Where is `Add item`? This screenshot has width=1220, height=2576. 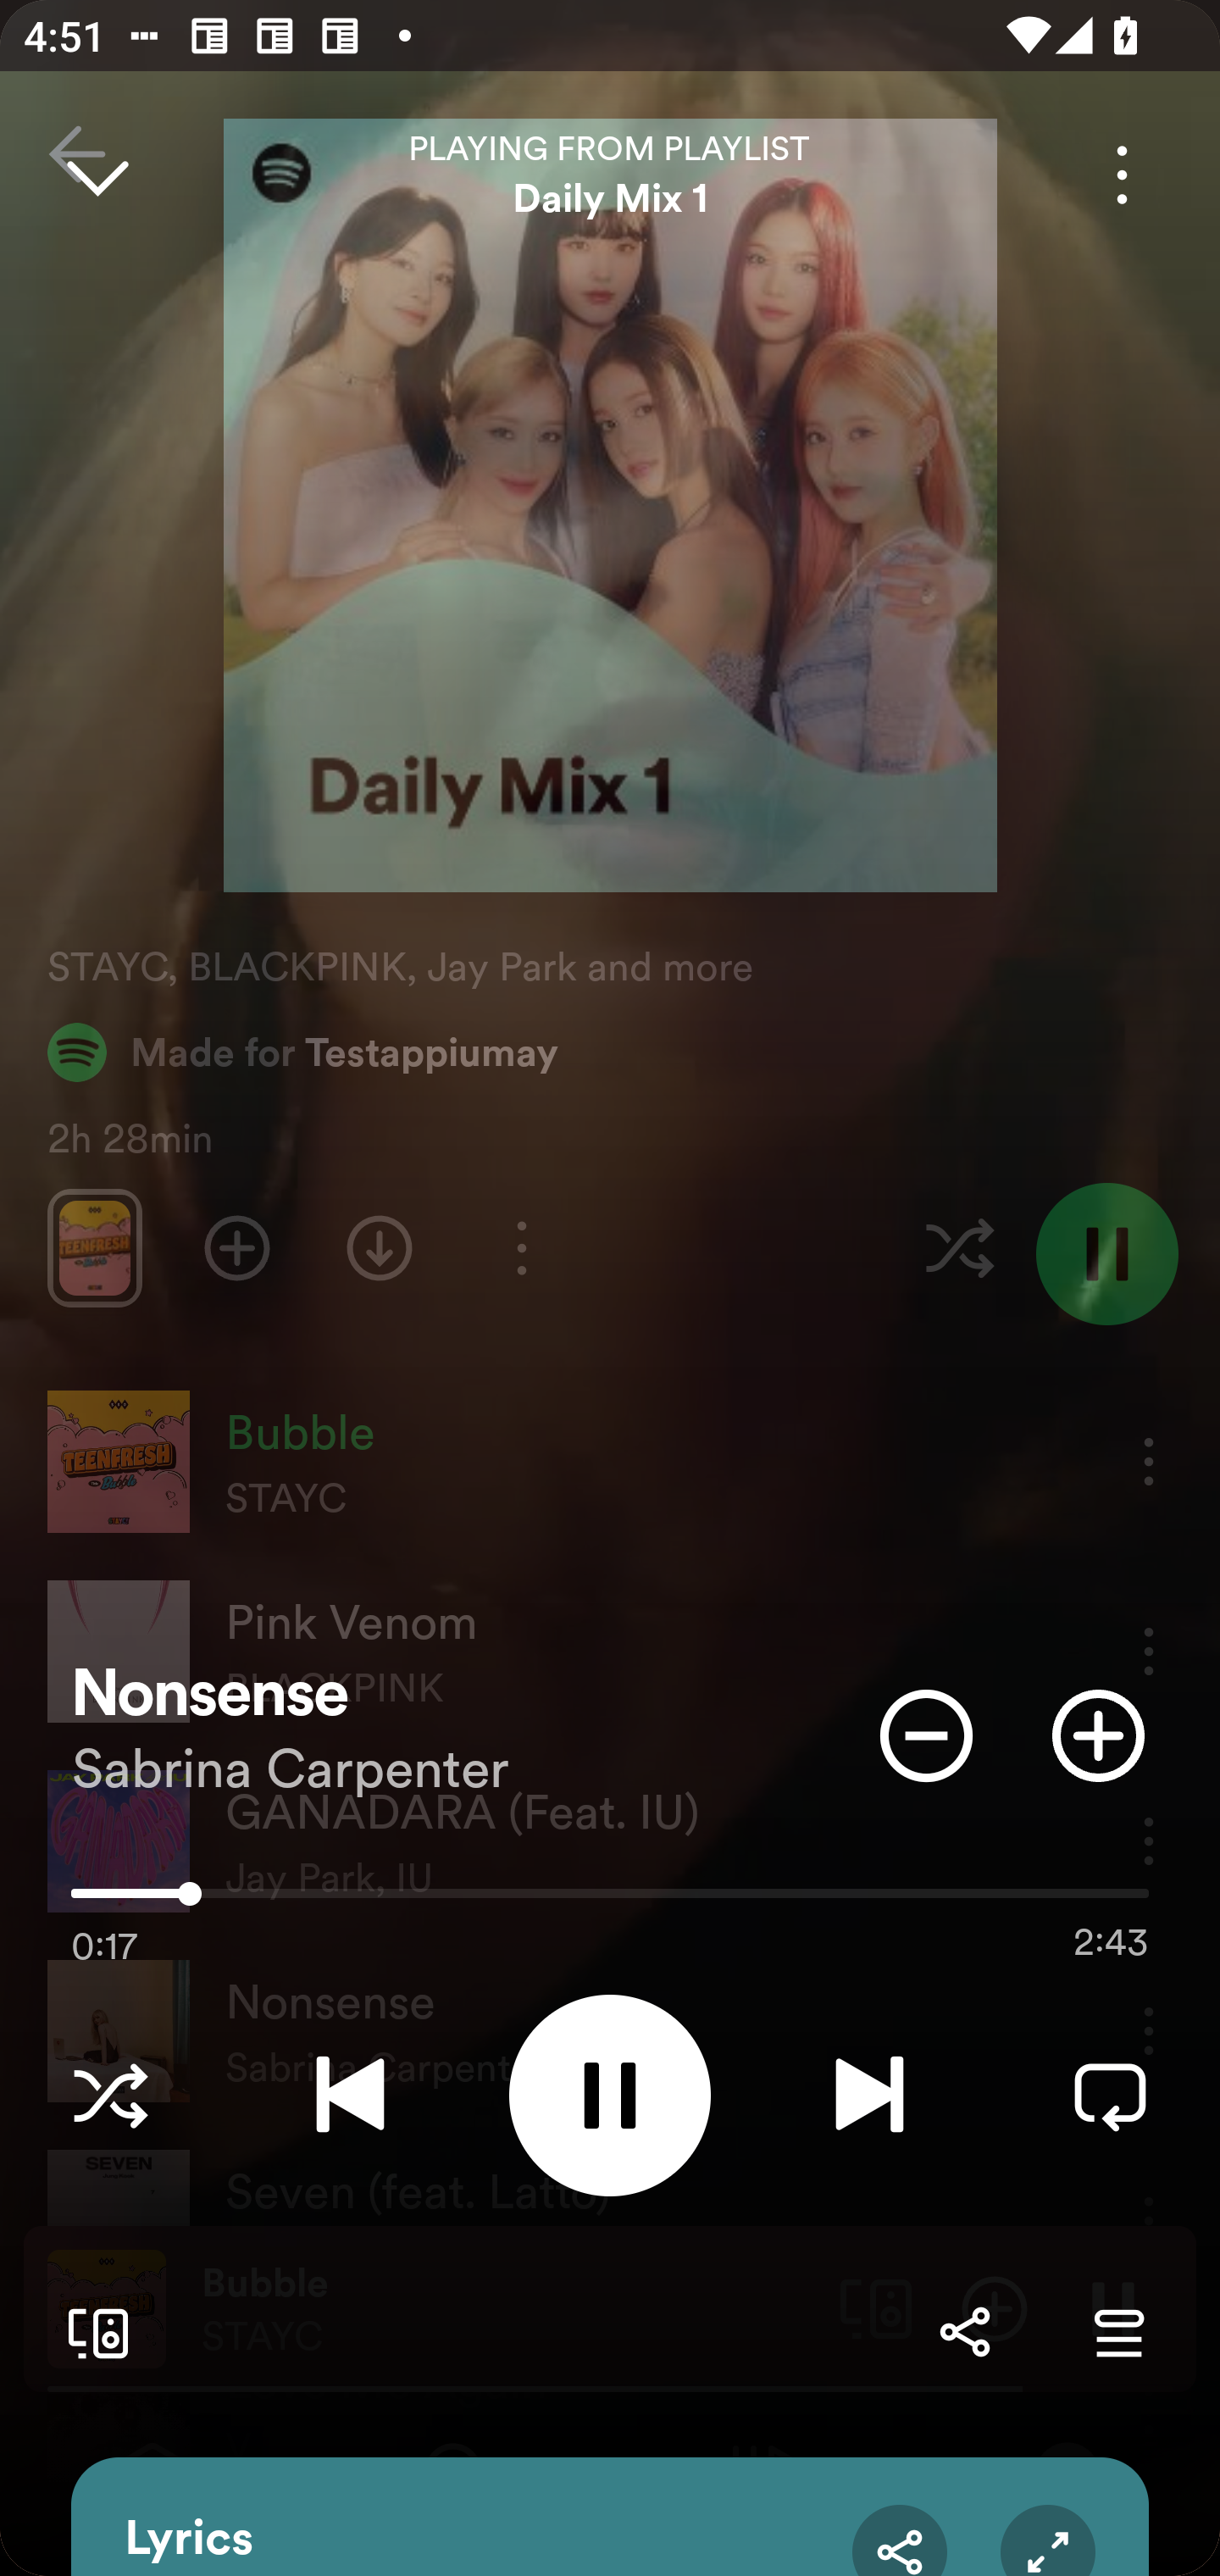 Add item is located at coordinates (1098, 1735).